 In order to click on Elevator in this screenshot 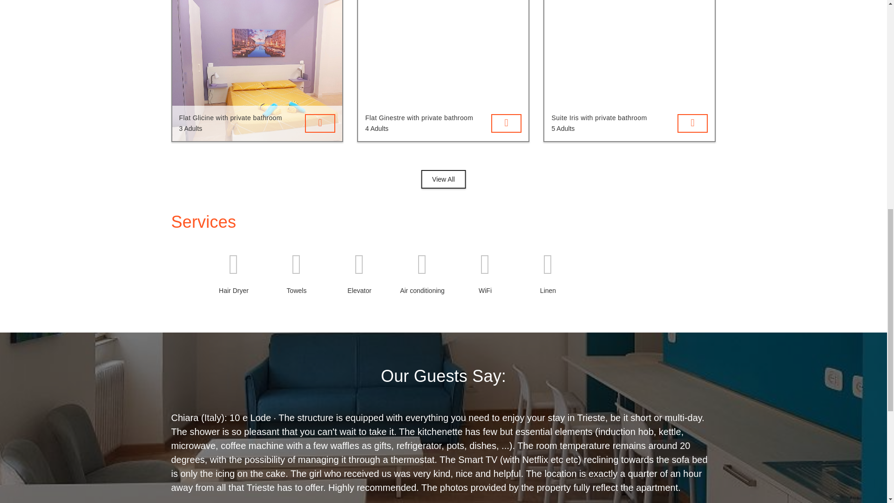, I will do `click(359, 274)`.